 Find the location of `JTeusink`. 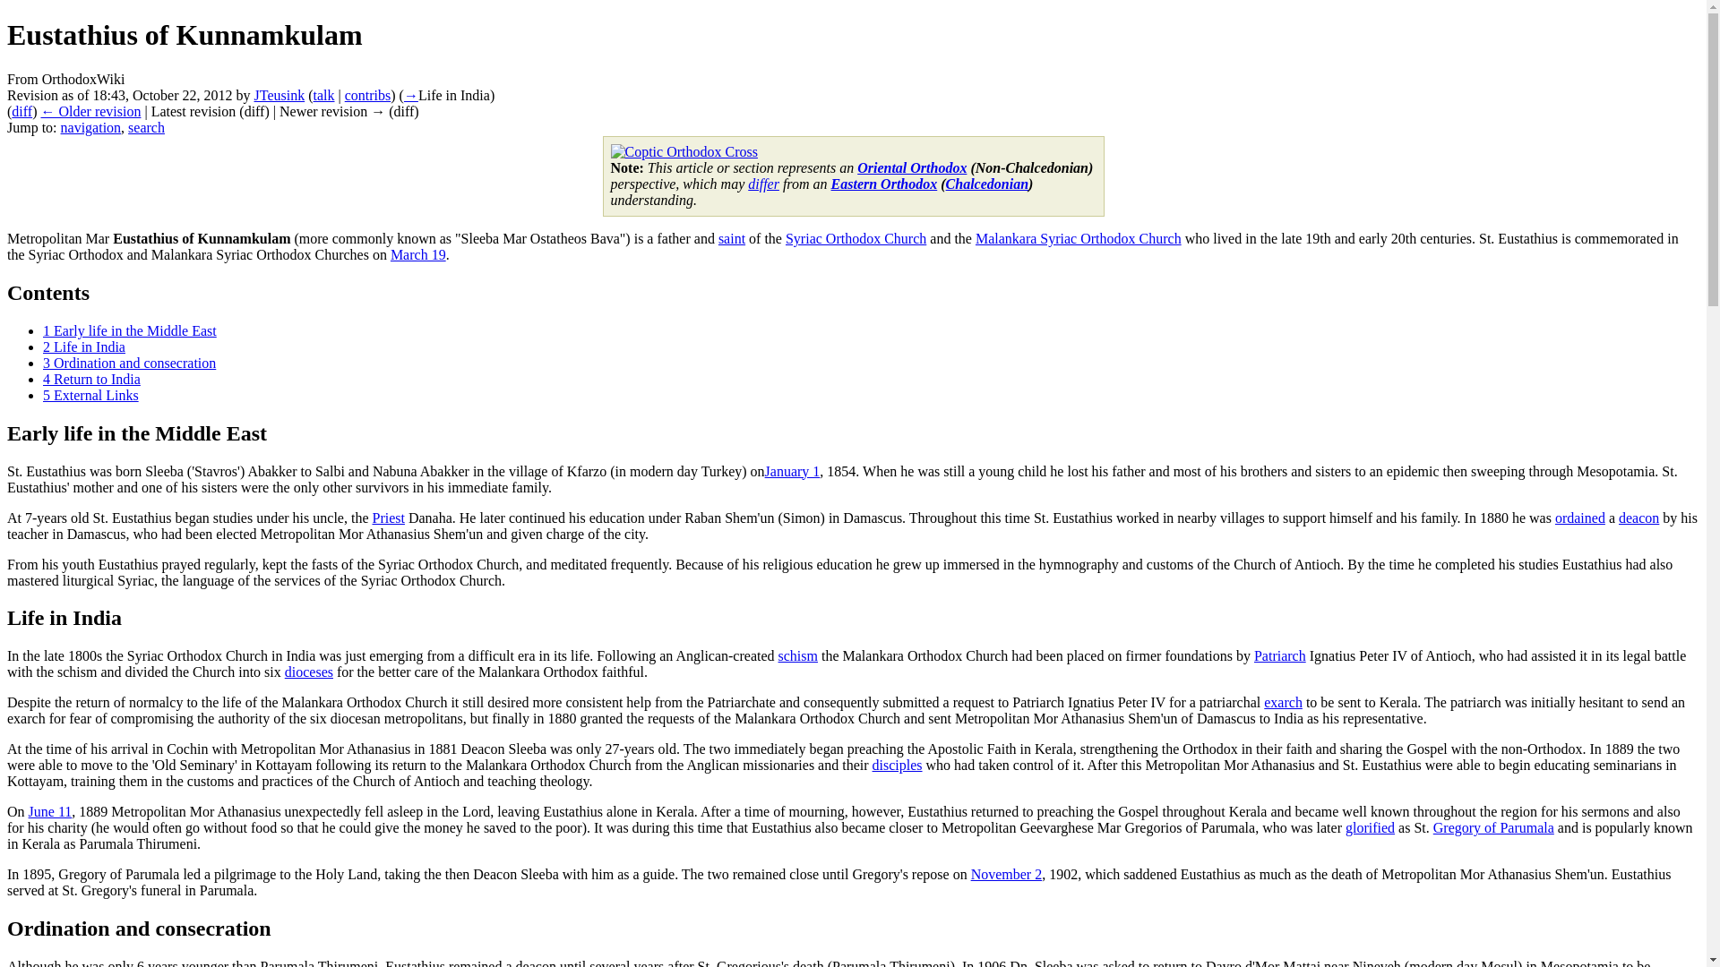

JTeusink is located at coordinates (279, 95).